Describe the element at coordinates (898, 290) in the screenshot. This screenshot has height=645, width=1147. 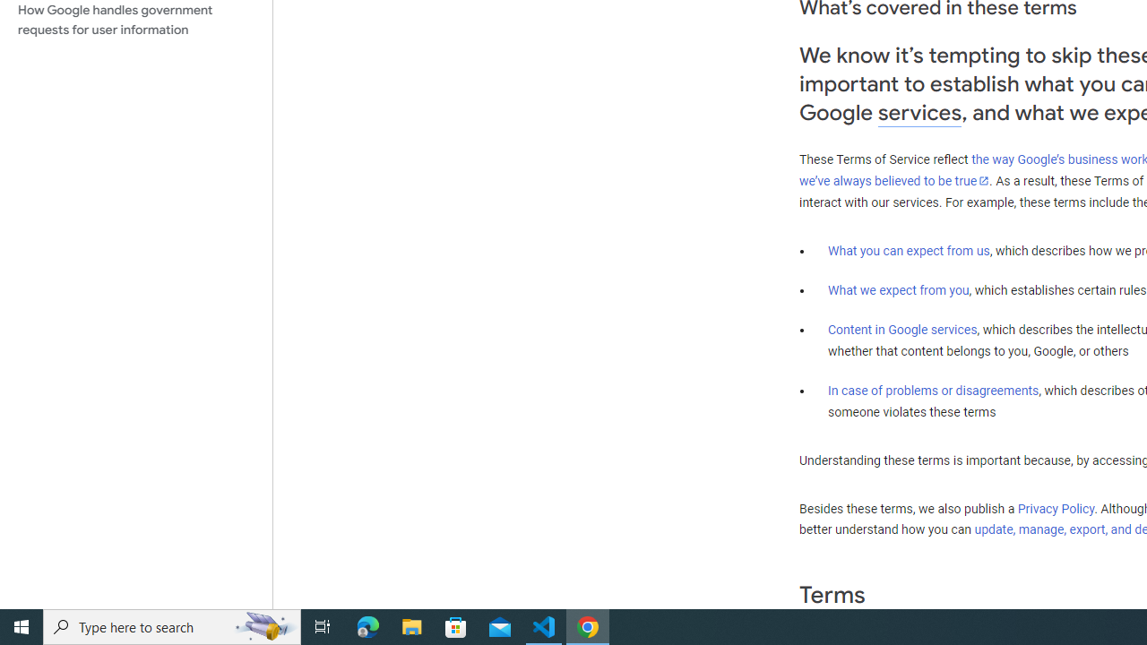
I see `What we expect from you` at that location.